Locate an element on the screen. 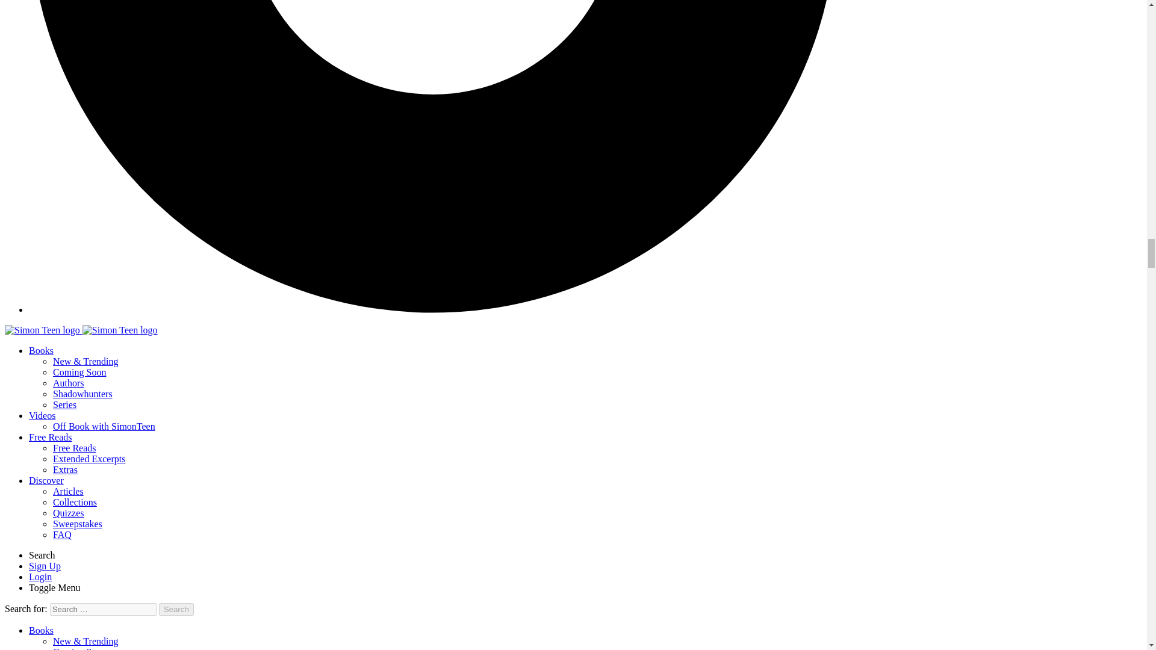  Coming Soon is located at coordinates (79, 372).